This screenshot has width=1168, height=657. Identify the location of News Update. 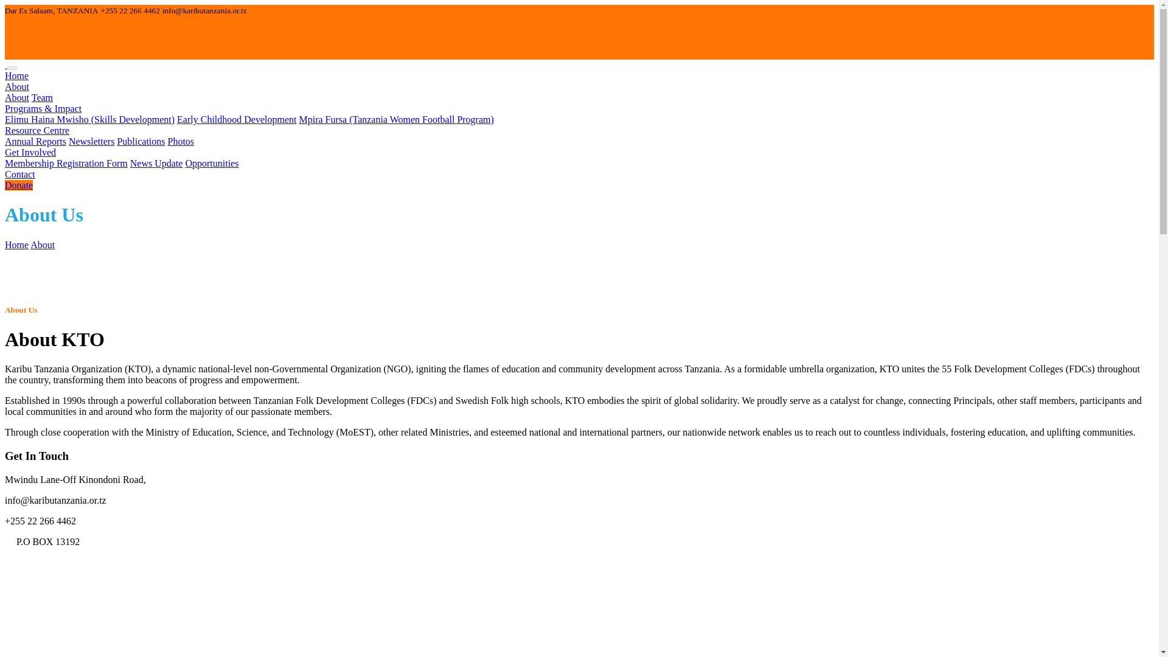
(156, 163).